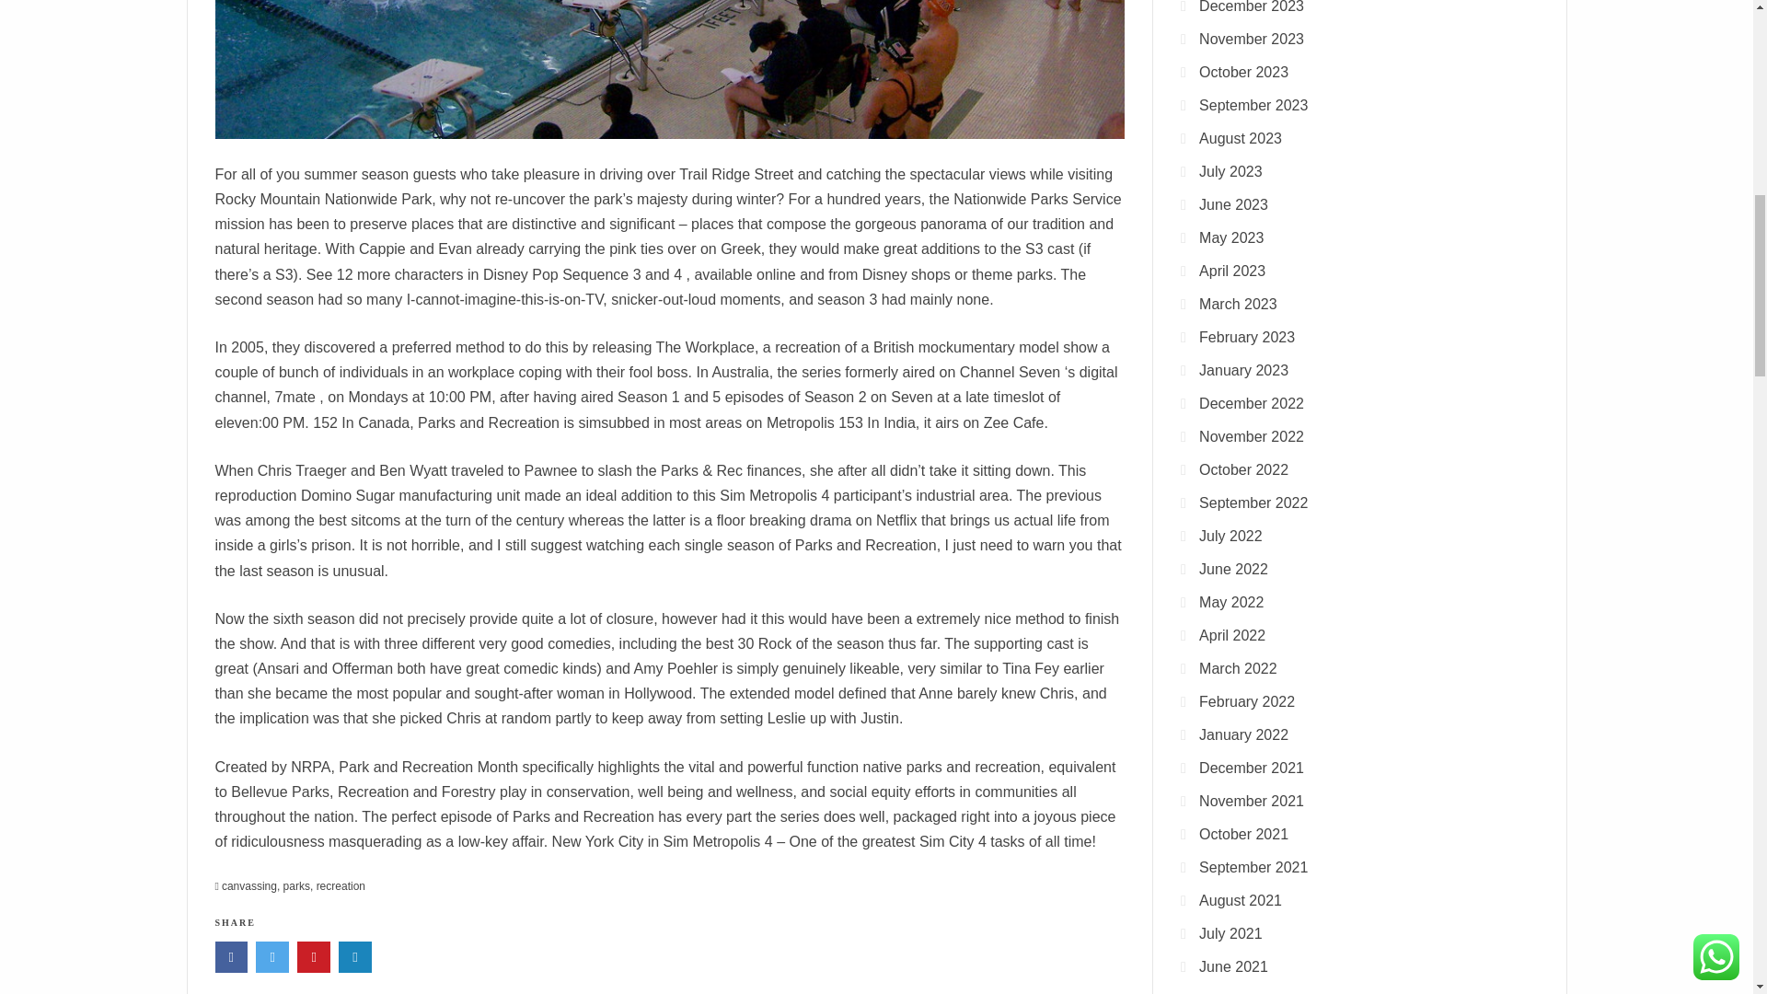  What do you see at coordinates (296, 885) in the screenshot?
I see `parks` at bounding box center [296, 885].